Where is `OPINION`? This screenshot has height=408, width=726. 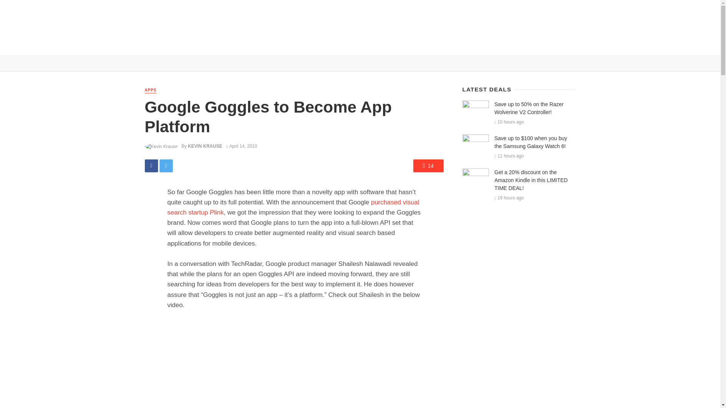
OPINION is located at coordinates (280, 44).